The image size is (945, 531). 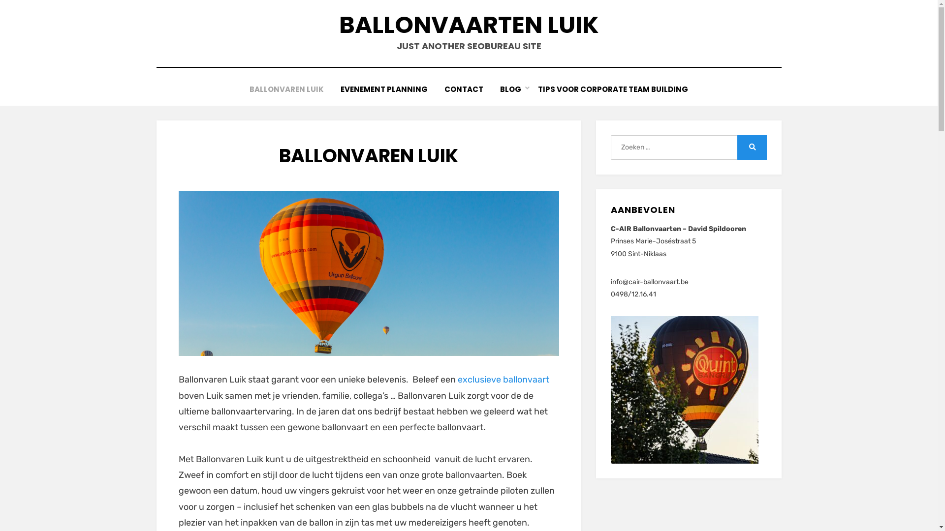 What do you see at coordinates (469, 25) in the screenshot?
I see `BALLONVAARTEN LUIK` at bounding box center [469, 25].